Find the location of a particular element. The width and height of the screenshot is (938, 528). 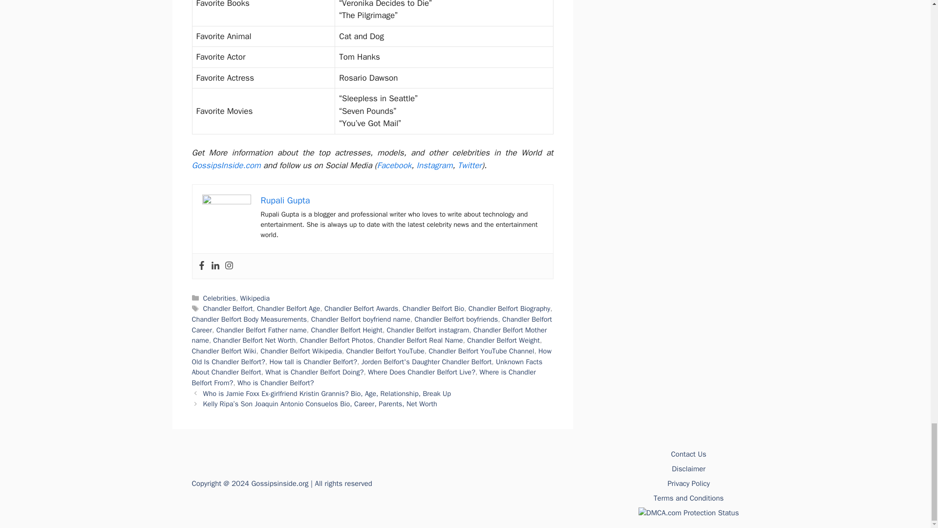

Chandler Belfort Father name is located at coordinates (261, 330).